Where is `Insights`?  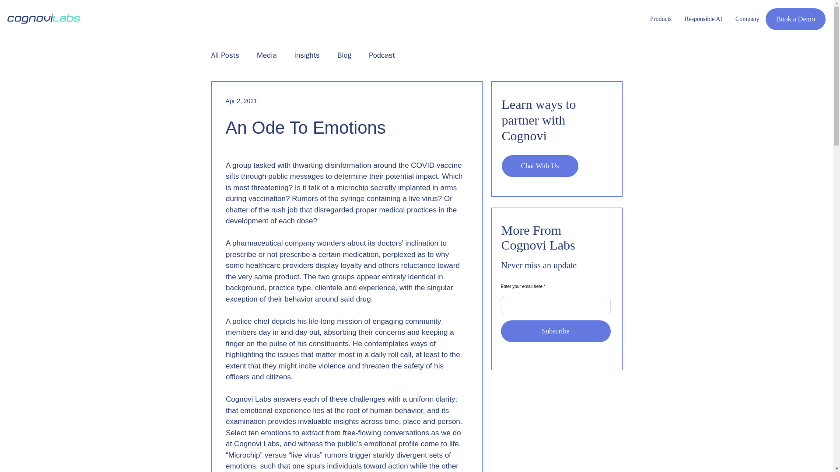 Insights is located at coordinates (307, 55).